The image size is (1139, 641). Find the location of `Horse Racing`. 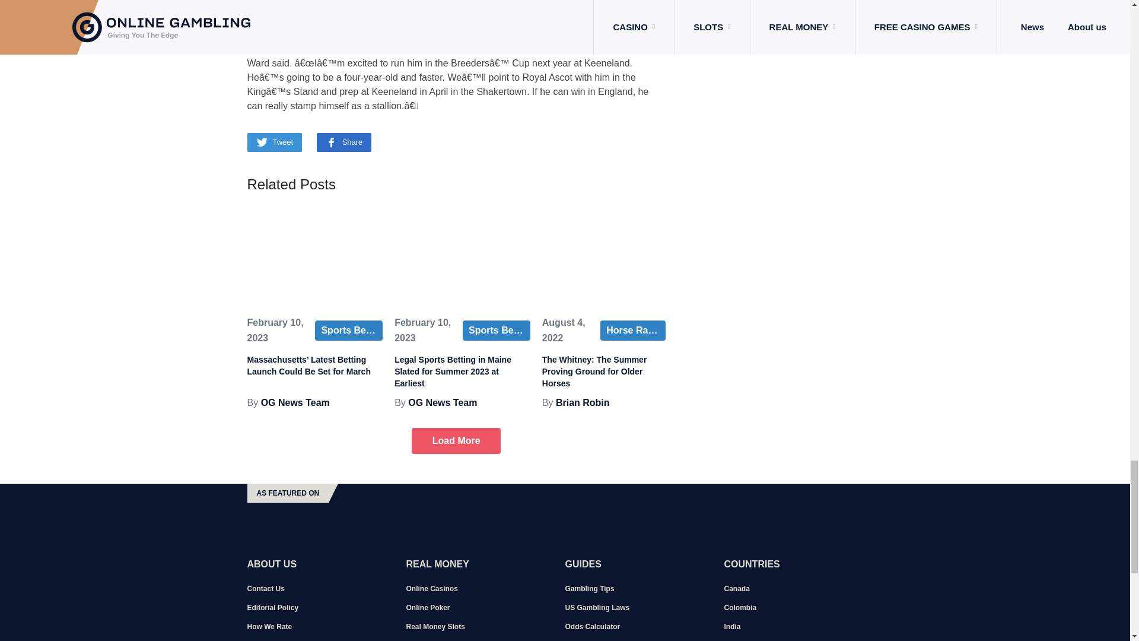

Horse Racing is located at coordinates (632, 330).